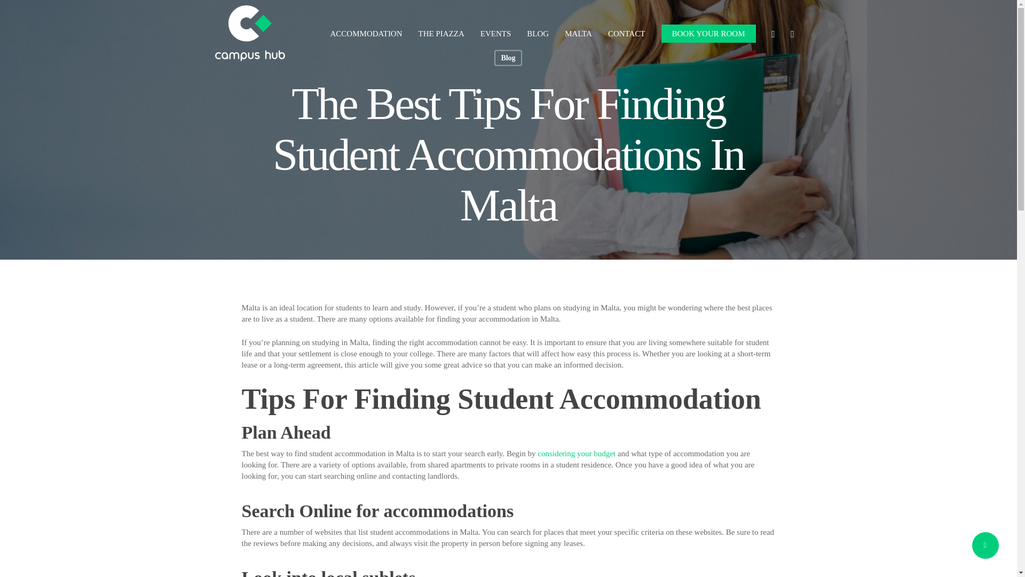  Describe the element at coordinates (773, 33) in the screenshot. I see `FACEBOOK` at that location.